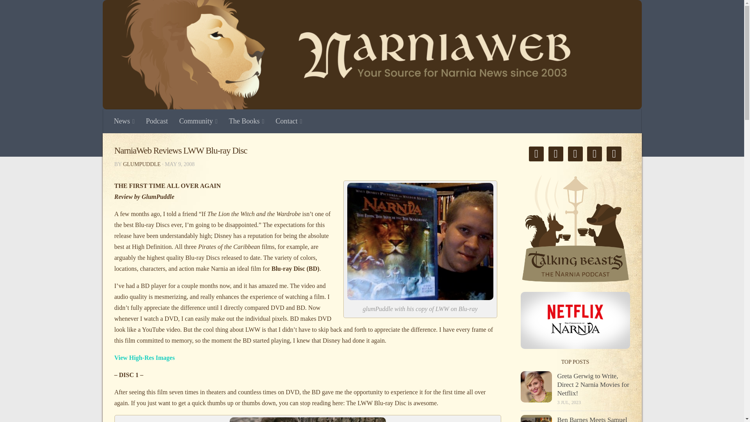 The image size is (750, 422). What do you see at coordinates (308, 420) in the screenshot?
I see `Tumnus hides from Lucy` at bounding box center [308, 420].